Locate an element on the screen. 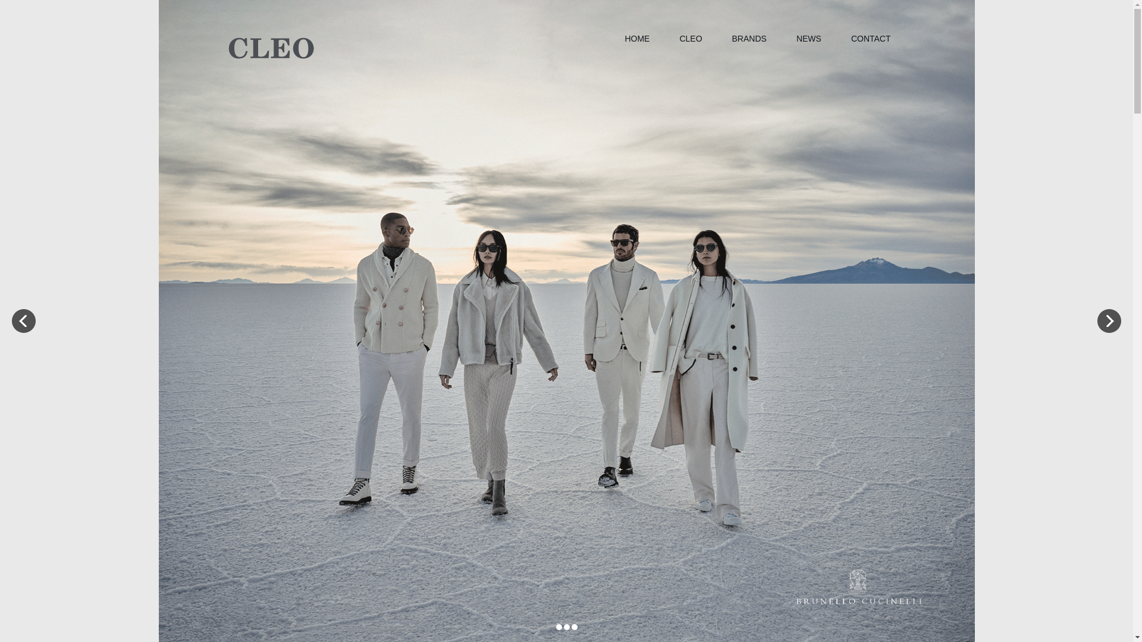 The image size is (1142, 642). BRANDS is located at coordinates (749, 39).